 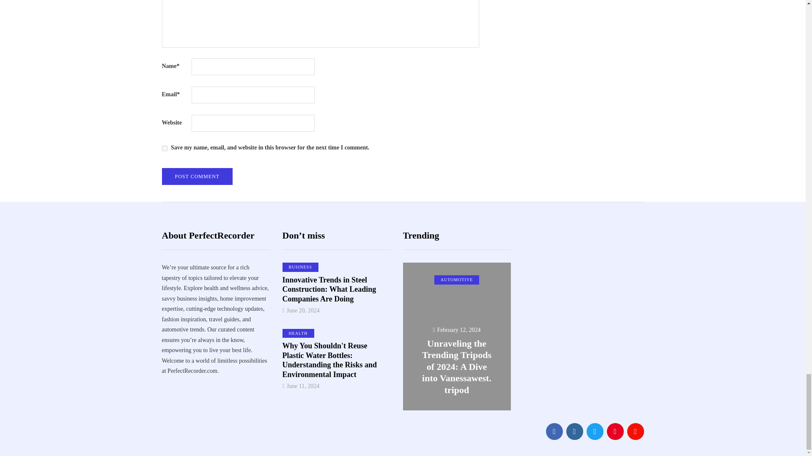 I want to click on Post comment, so click(x=197, y=176).